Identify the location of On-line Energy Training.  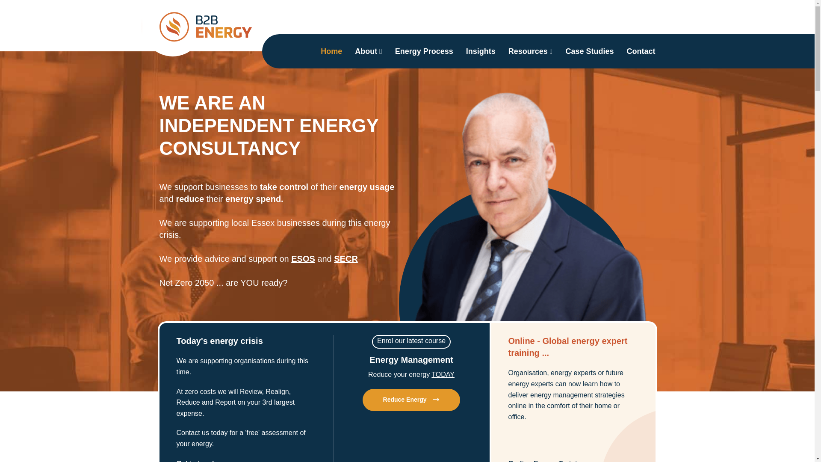
(546, 461).